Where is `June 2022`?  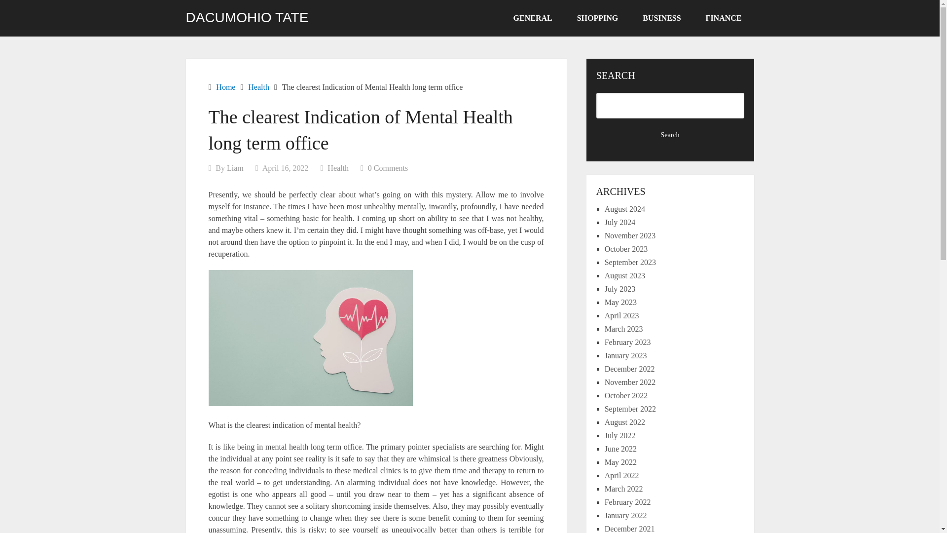
June 2022 is located at coordinates (620, 449).